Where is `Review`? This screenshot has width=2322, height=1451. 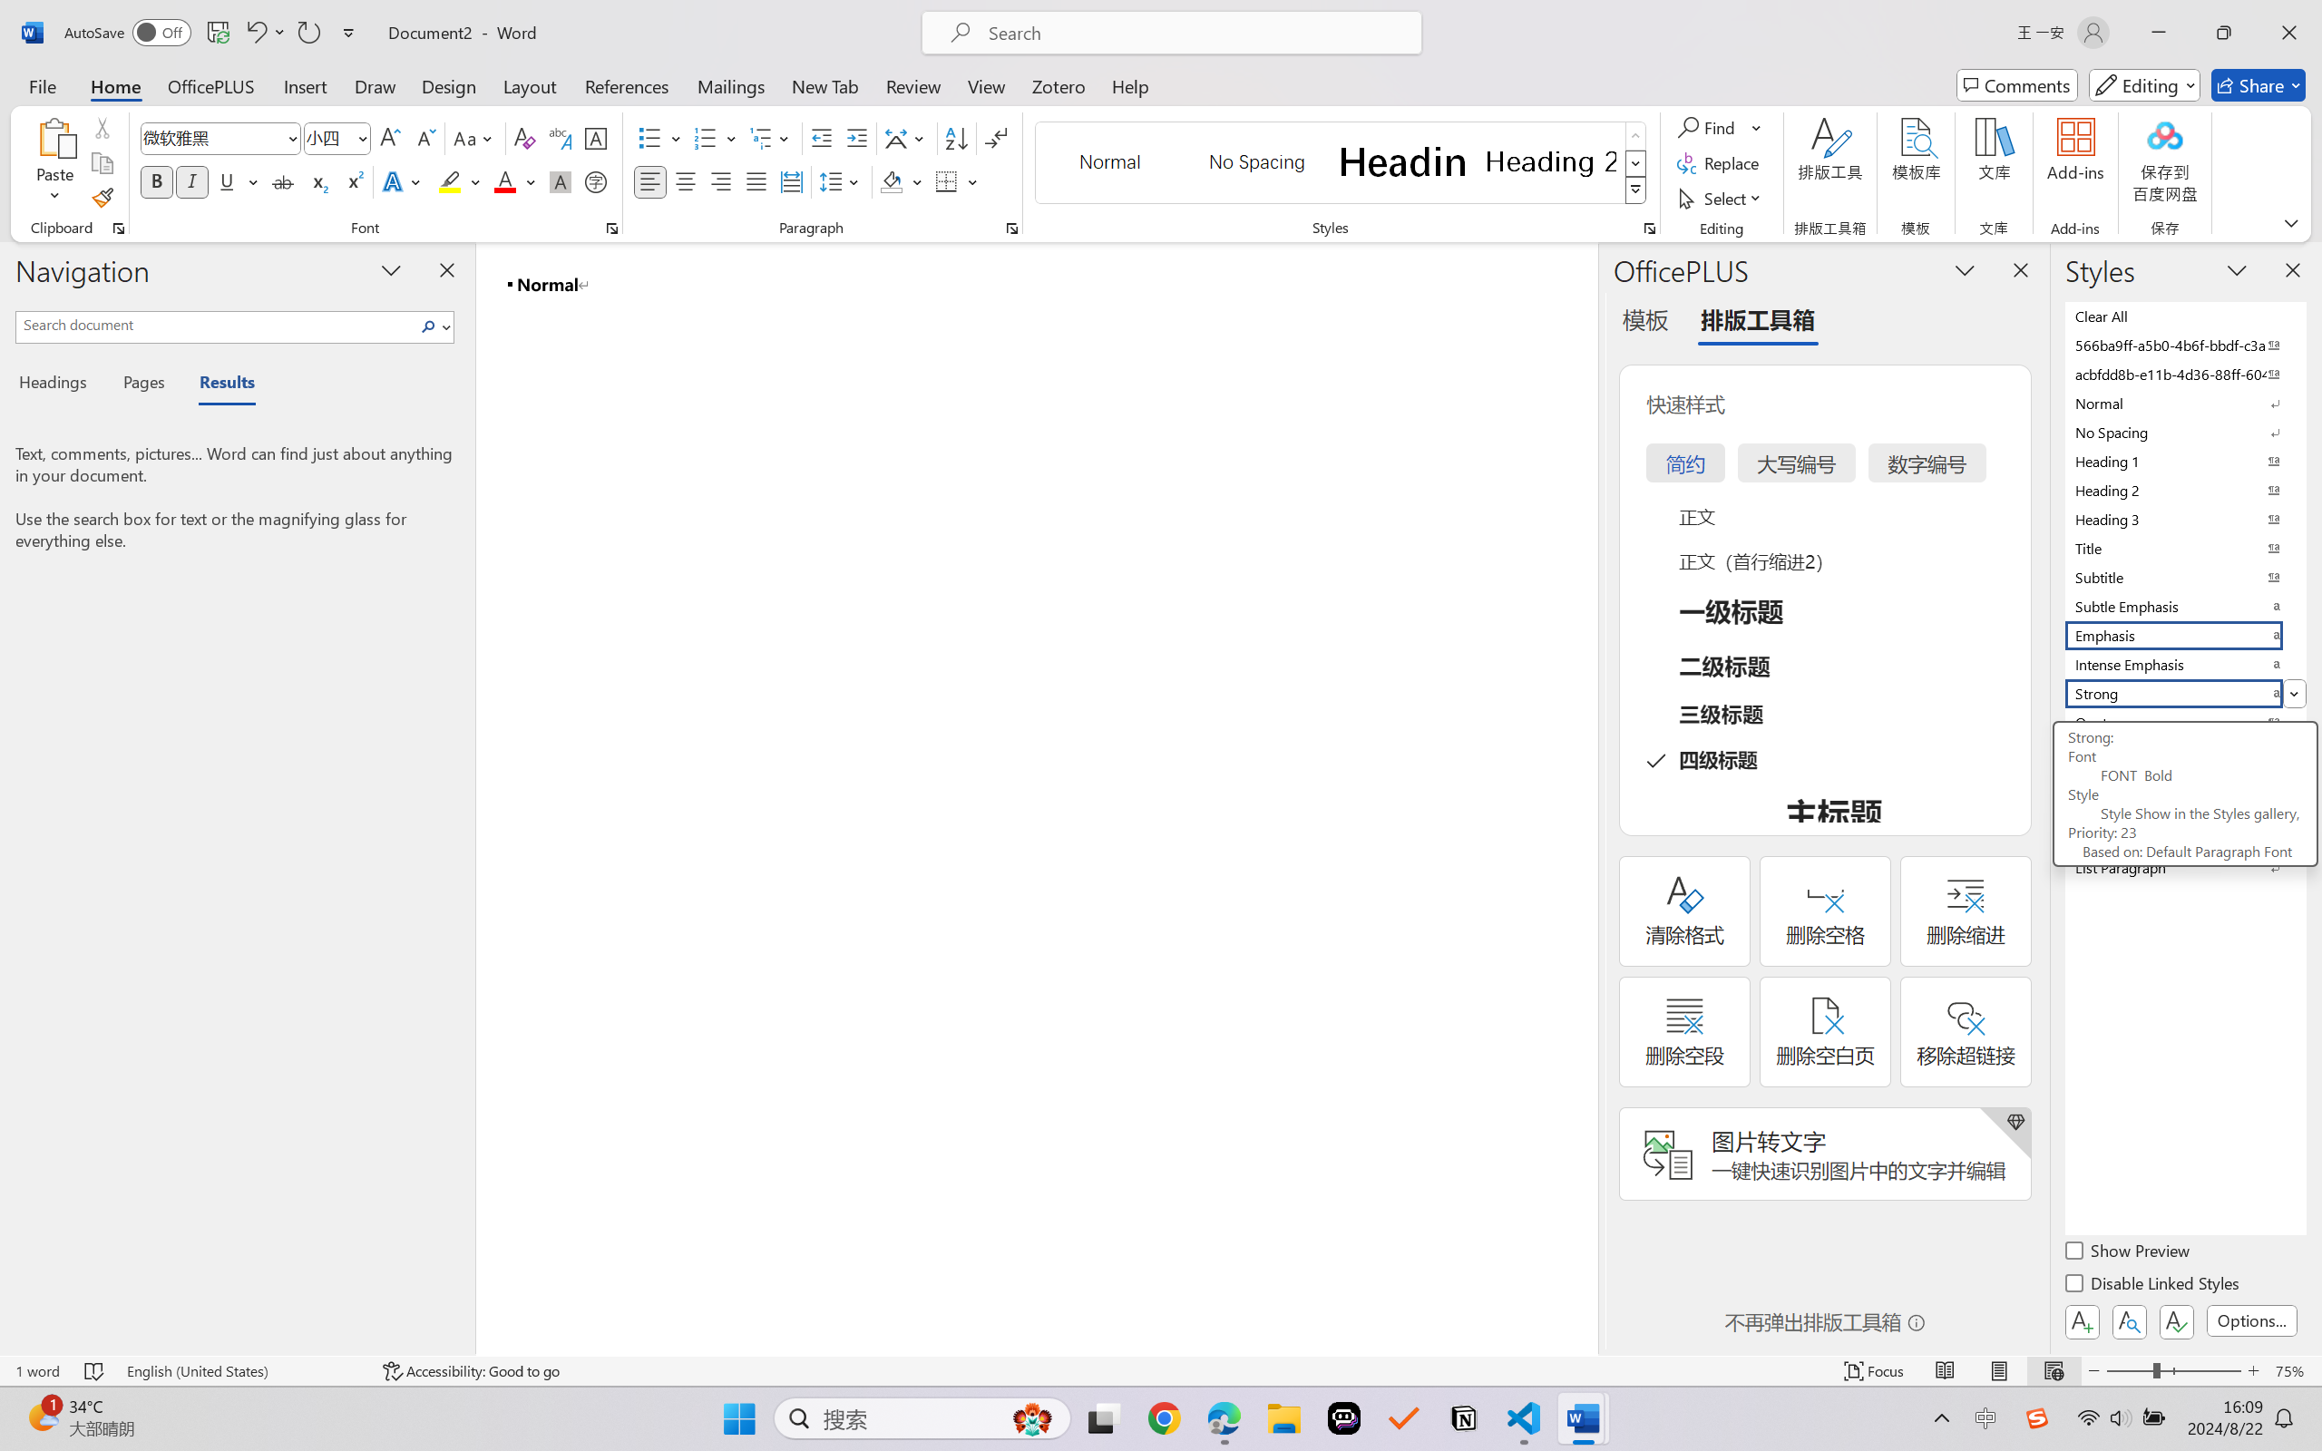
Review is located at coordinates (913, 85).